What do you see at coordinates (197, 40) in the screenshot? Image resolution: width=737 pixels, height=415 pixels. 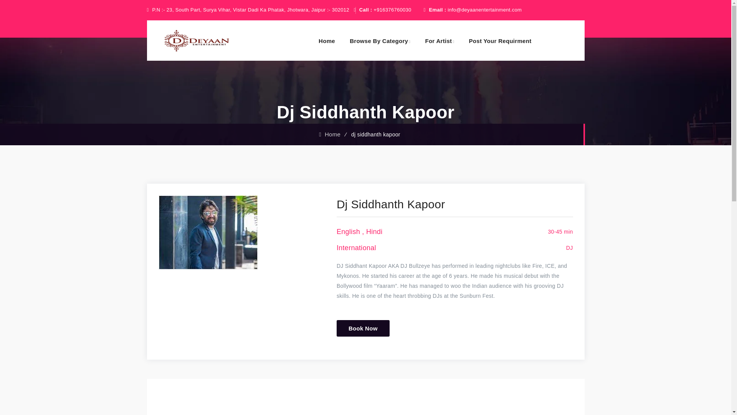 I see `Dyaan Entertainment` at bounding box center [197, 40].